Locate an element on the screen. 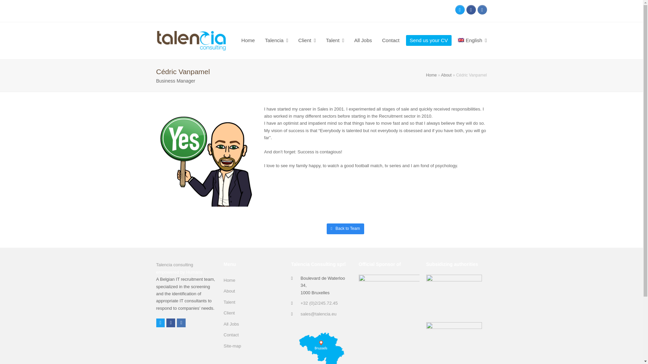  Send us your CV is located at coordinates (429, 40).